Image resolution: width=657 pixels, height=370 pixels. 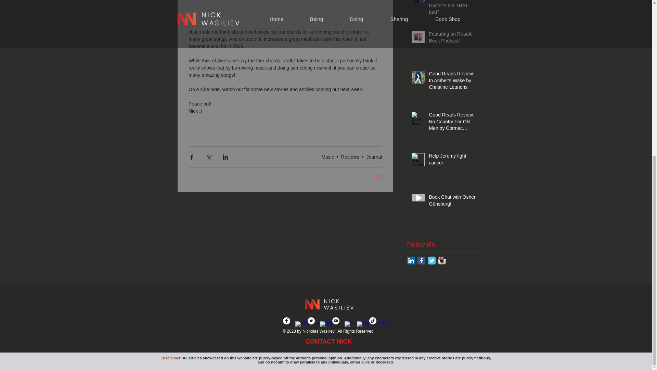 I want to click on Music, so click(x=327, y=157).